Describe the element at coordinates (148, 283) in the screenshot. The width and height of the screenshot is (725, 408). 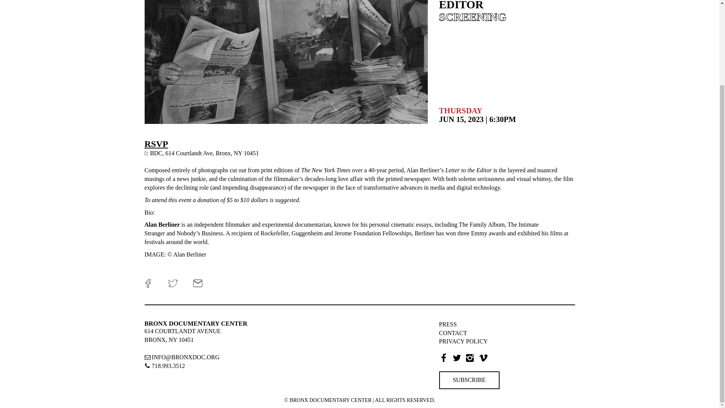
I see `FACEBOOK CREATED WITH SKETCH.` at that location.